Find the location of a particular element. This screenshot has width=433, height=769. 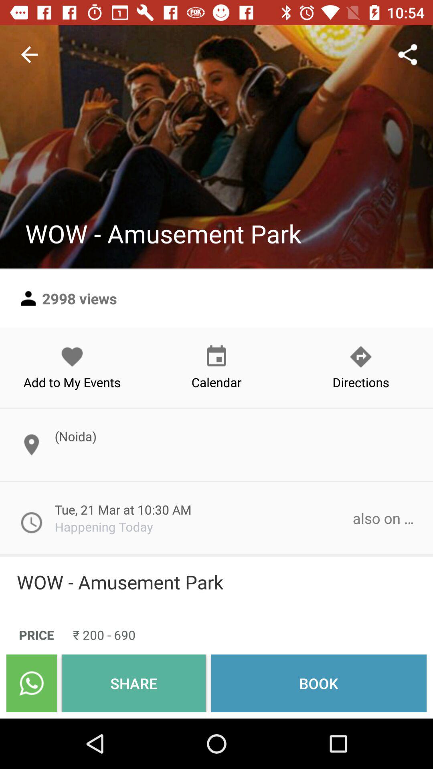

open the icon to the right of share icon is located at coordinates (319, 683).